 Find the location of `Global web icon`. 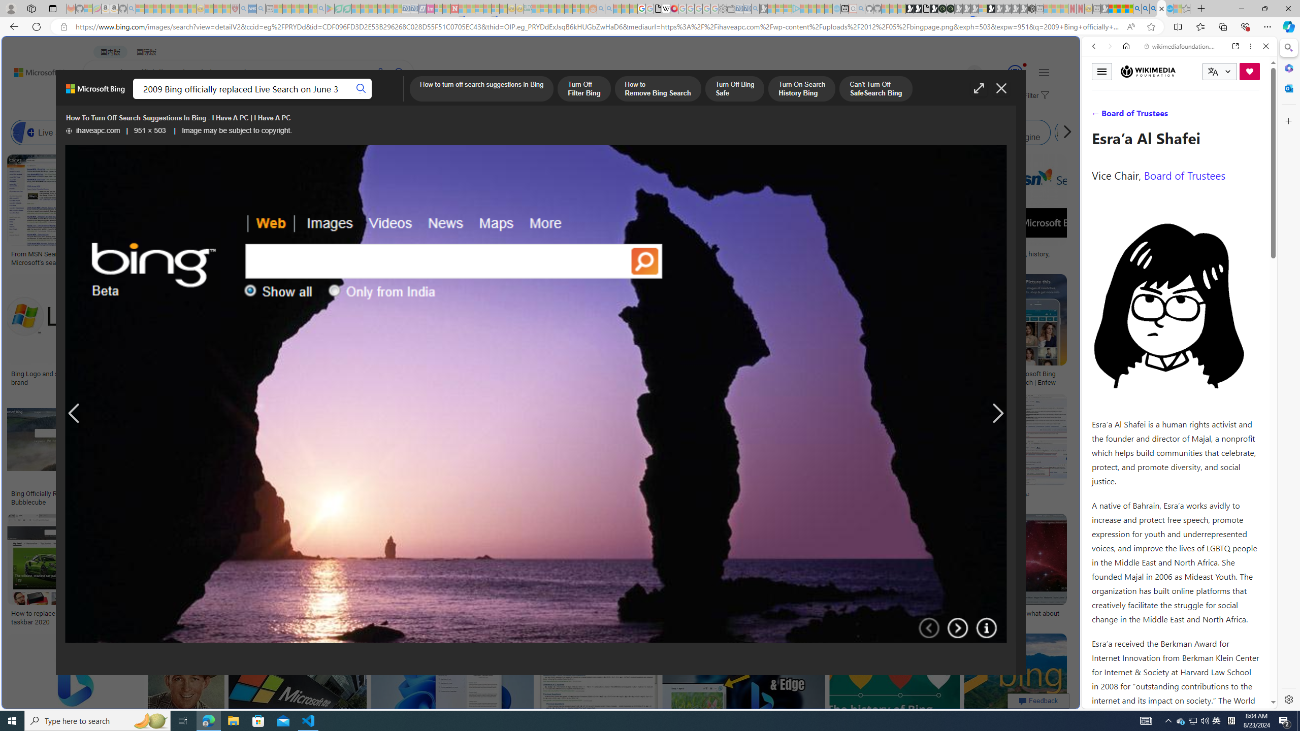

Global web icon is located at coordinates (1101, 703).